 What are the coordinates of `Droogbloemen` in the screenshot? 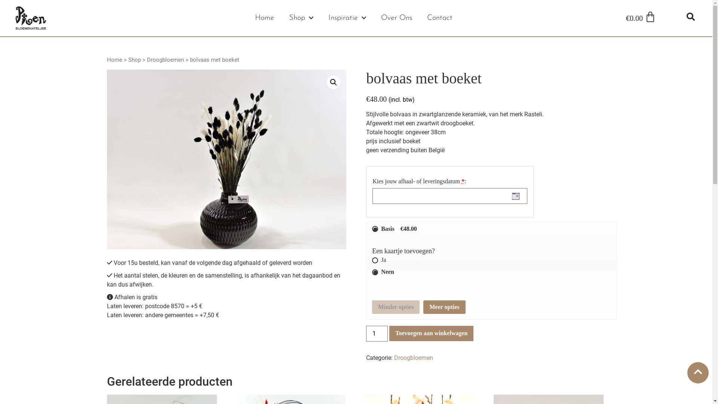 It's located at (414, 358).